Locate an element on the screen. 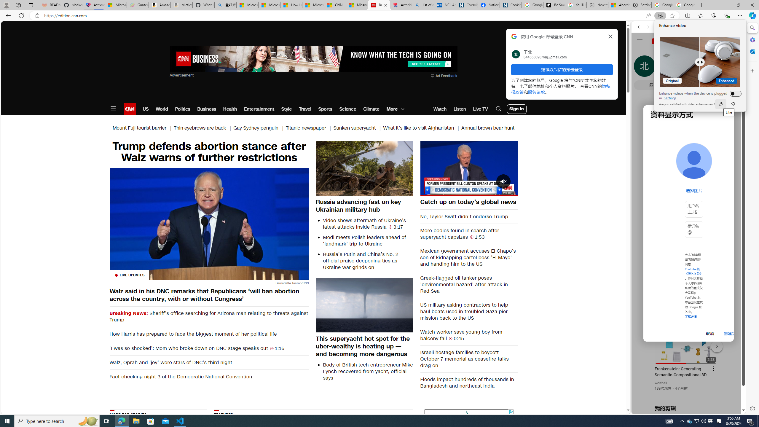  Q2790: 100% is located at coordinates (710, 421).